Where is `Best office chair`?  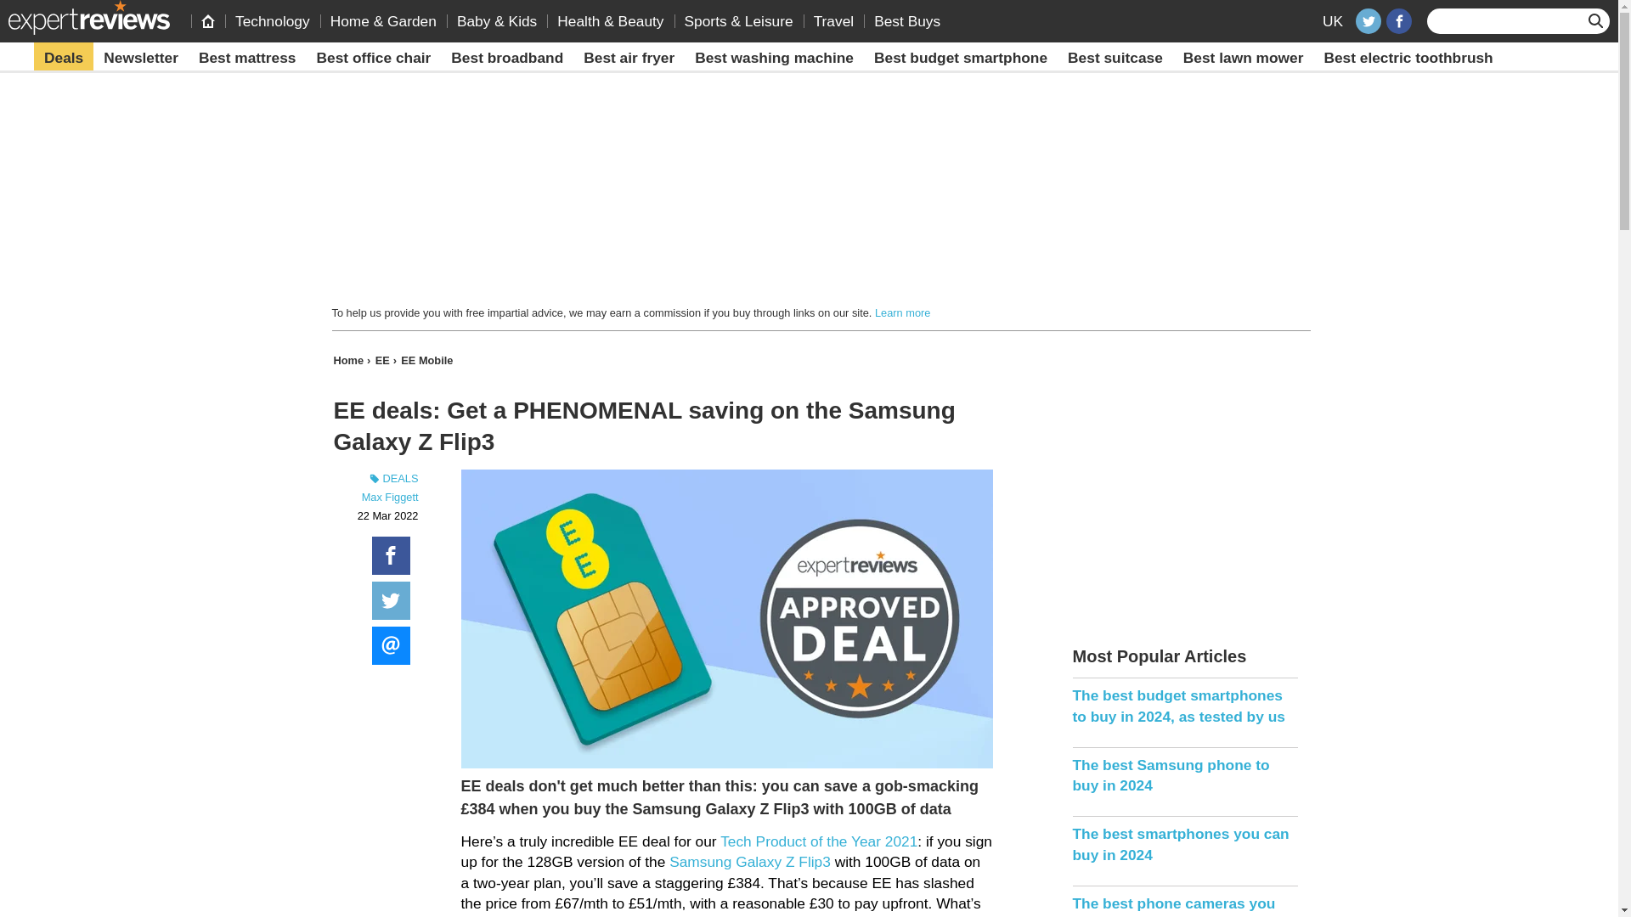 Best office chair is located at coordinates (374, 58).